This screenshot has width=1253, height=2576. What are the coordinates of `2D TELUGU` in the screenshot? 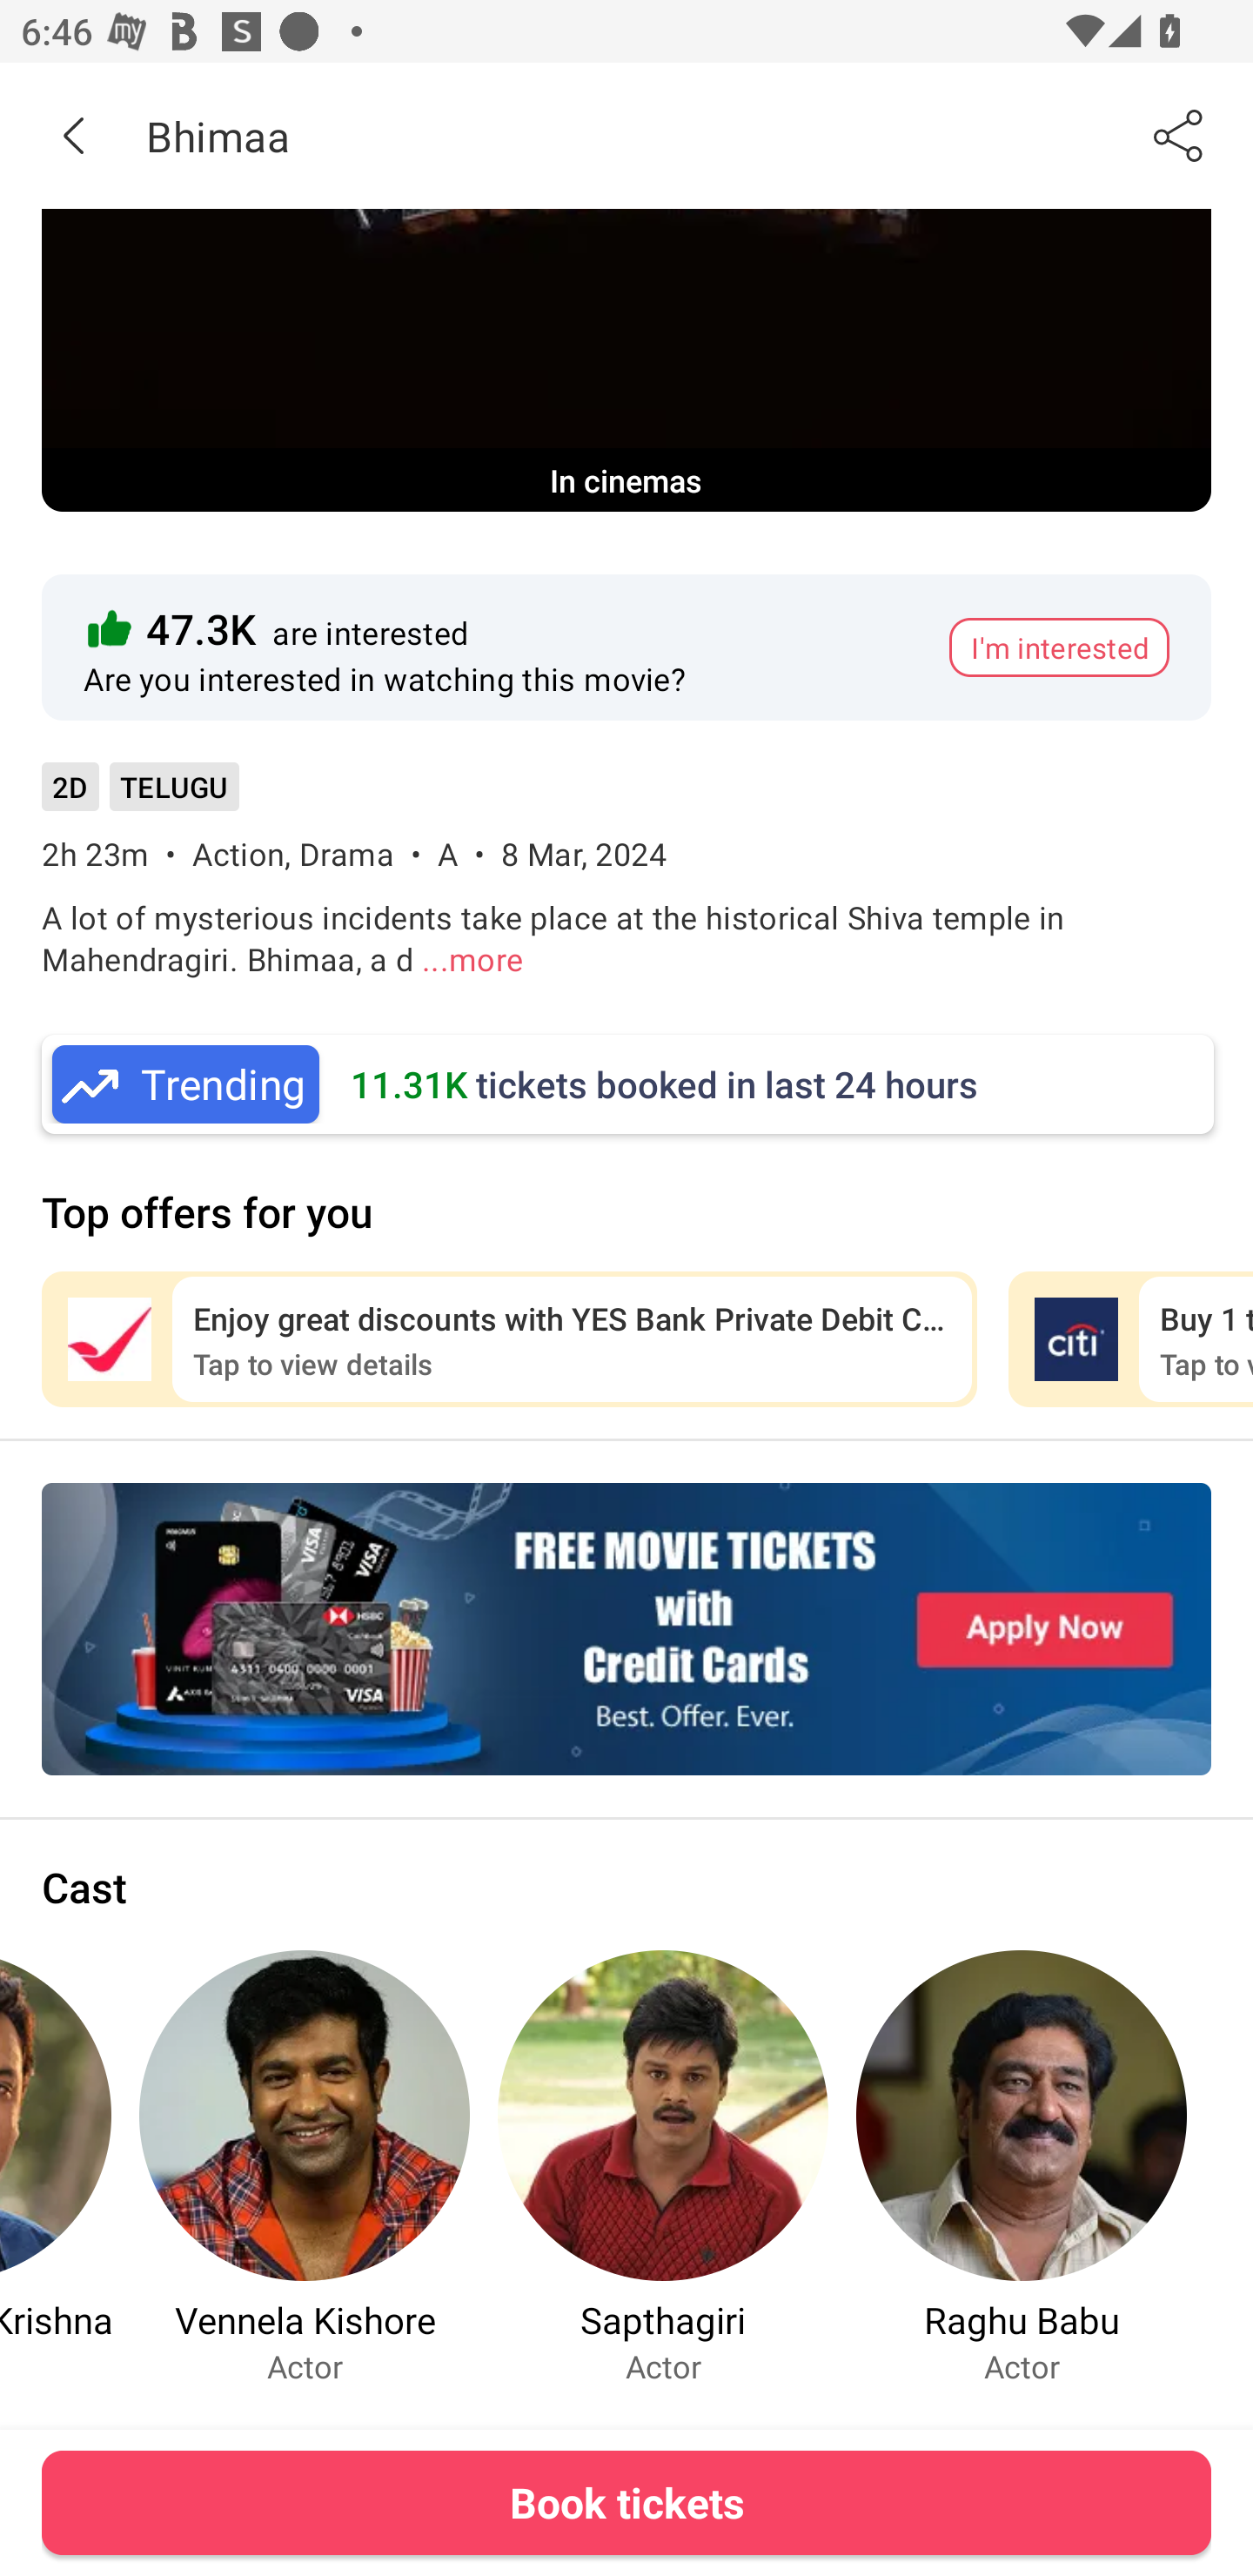 It's located at (140, 797).